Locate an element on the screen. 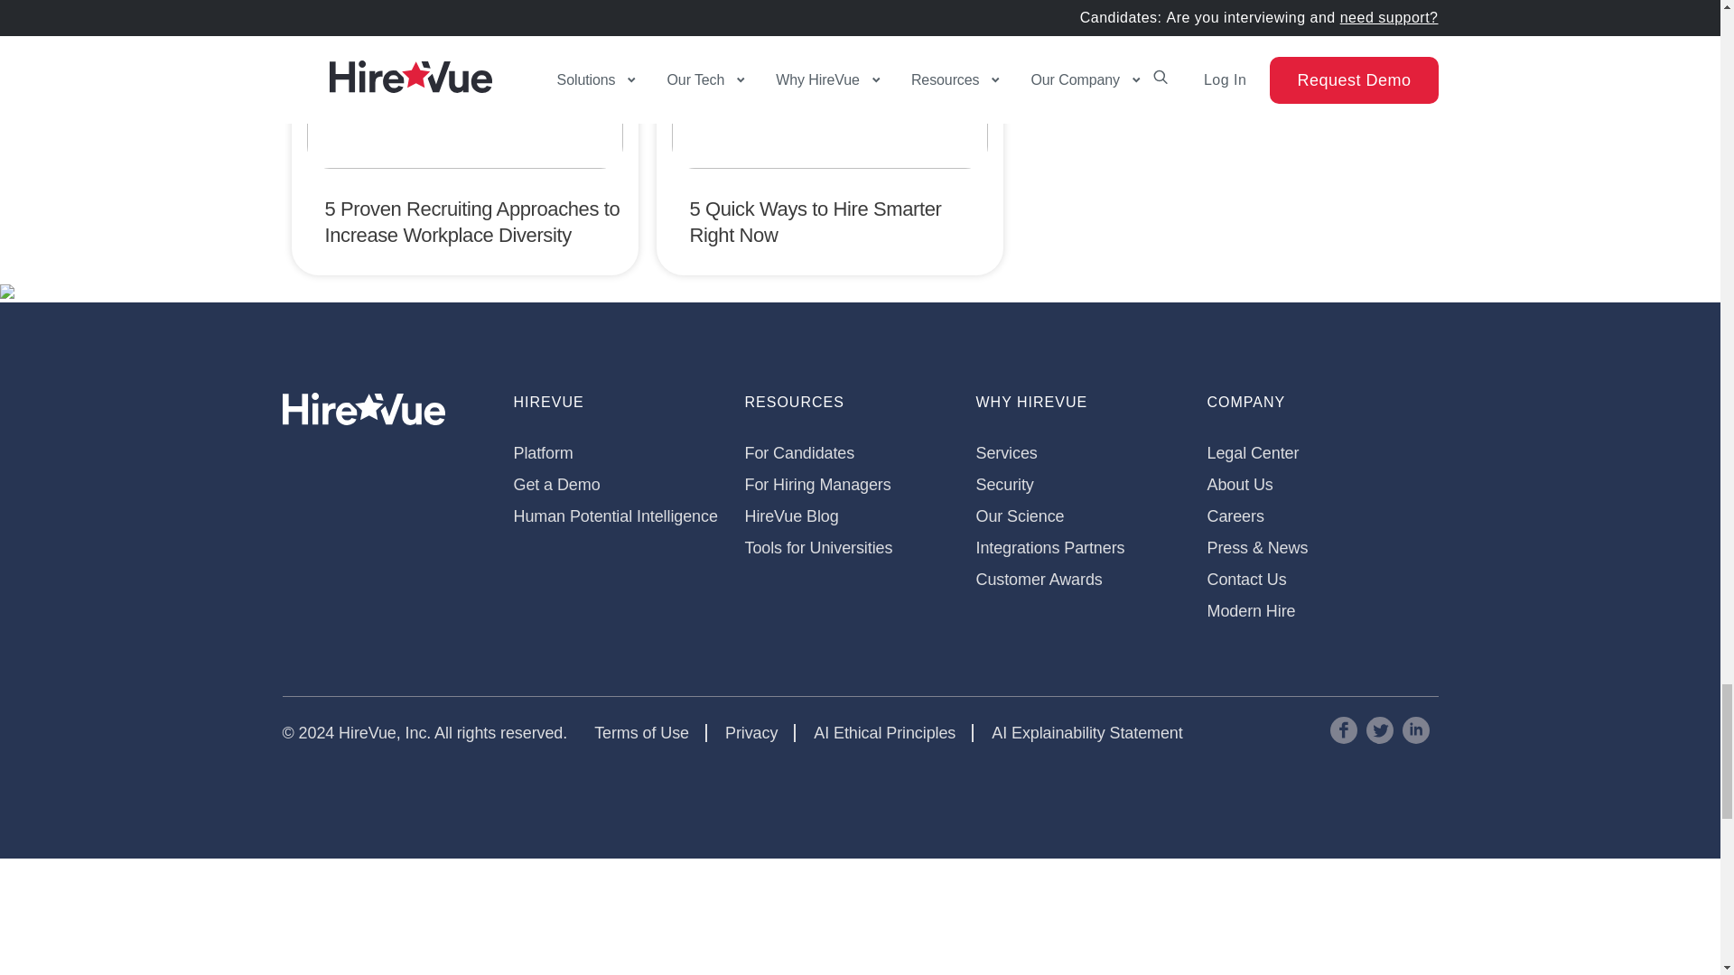  Tools for Universities is located at coordinates (818, 547).